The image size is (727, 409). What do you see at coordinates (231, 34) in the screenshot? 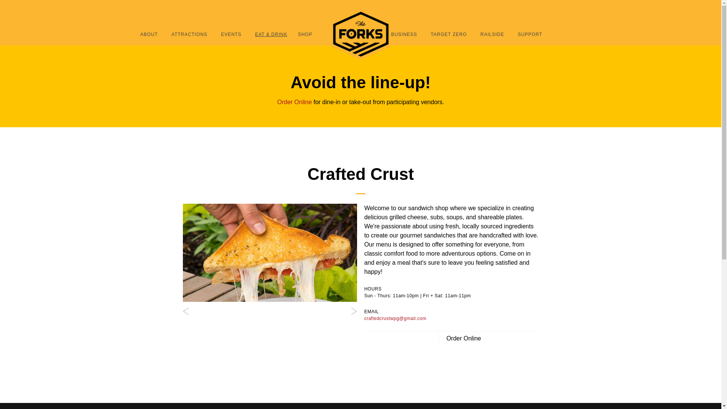
I see `EVENTS` at bounding box center [231, 34].